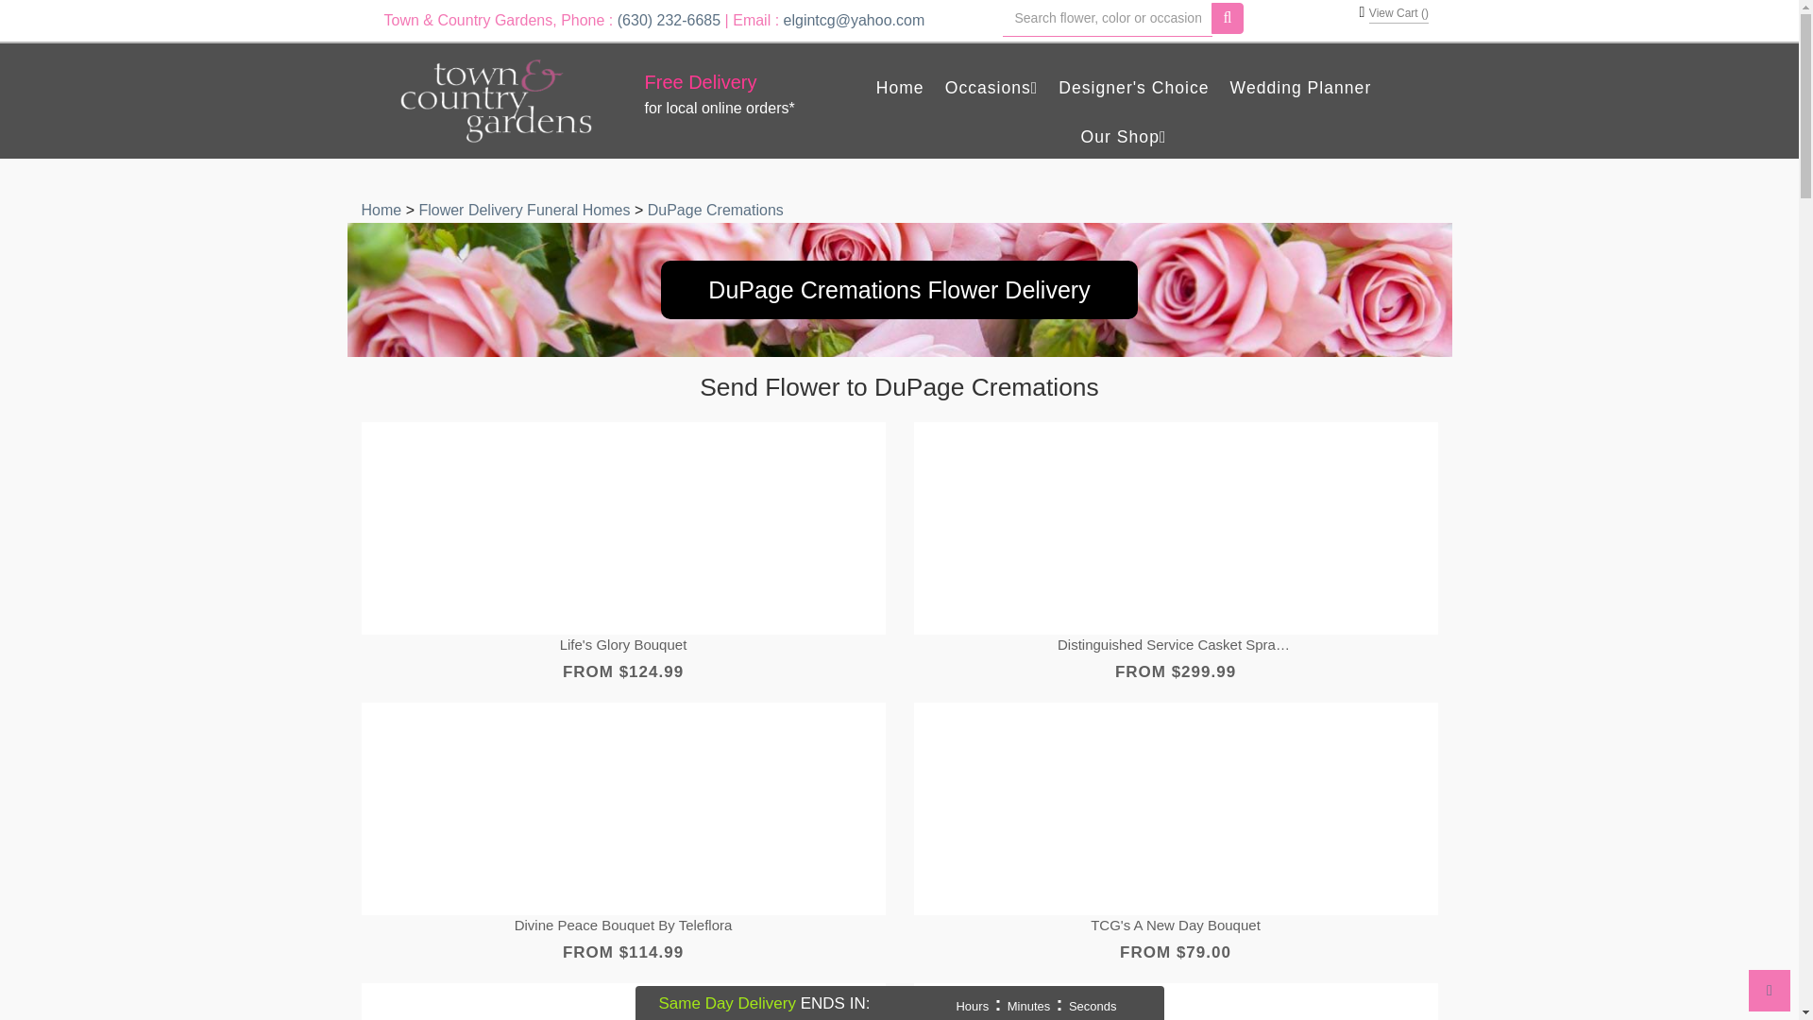  I want to click on Our Shop, so click(1124, 138).